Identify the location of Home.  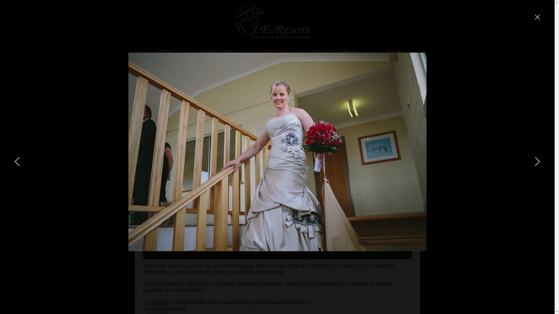
(155, 51).